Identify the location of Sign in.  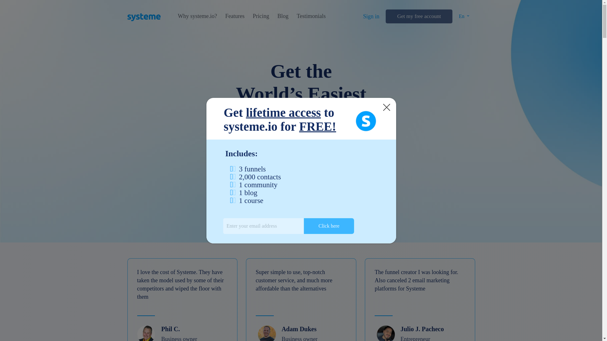
(371, 16).